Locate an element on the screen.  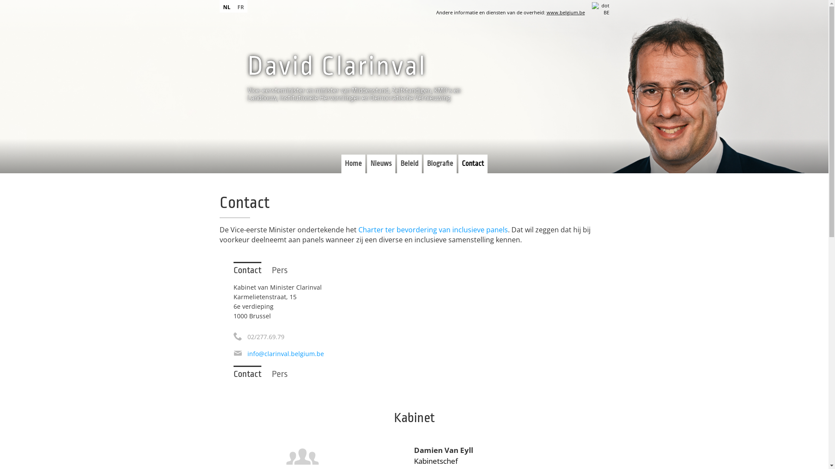
Charter ter bevordering van inclusieve panels is located at coordinates (433, 230).